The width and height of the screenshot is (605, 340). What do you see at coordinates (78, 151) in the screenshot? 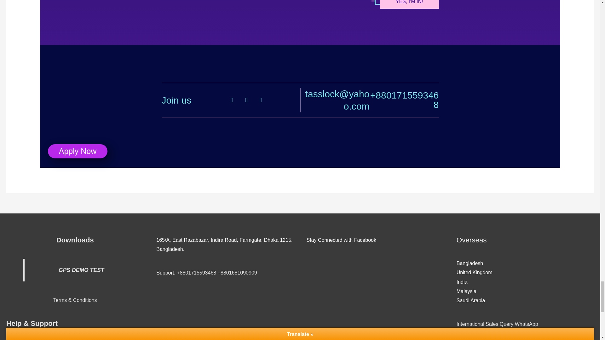
I see `Apply Now` at bounding box center [78, 151].